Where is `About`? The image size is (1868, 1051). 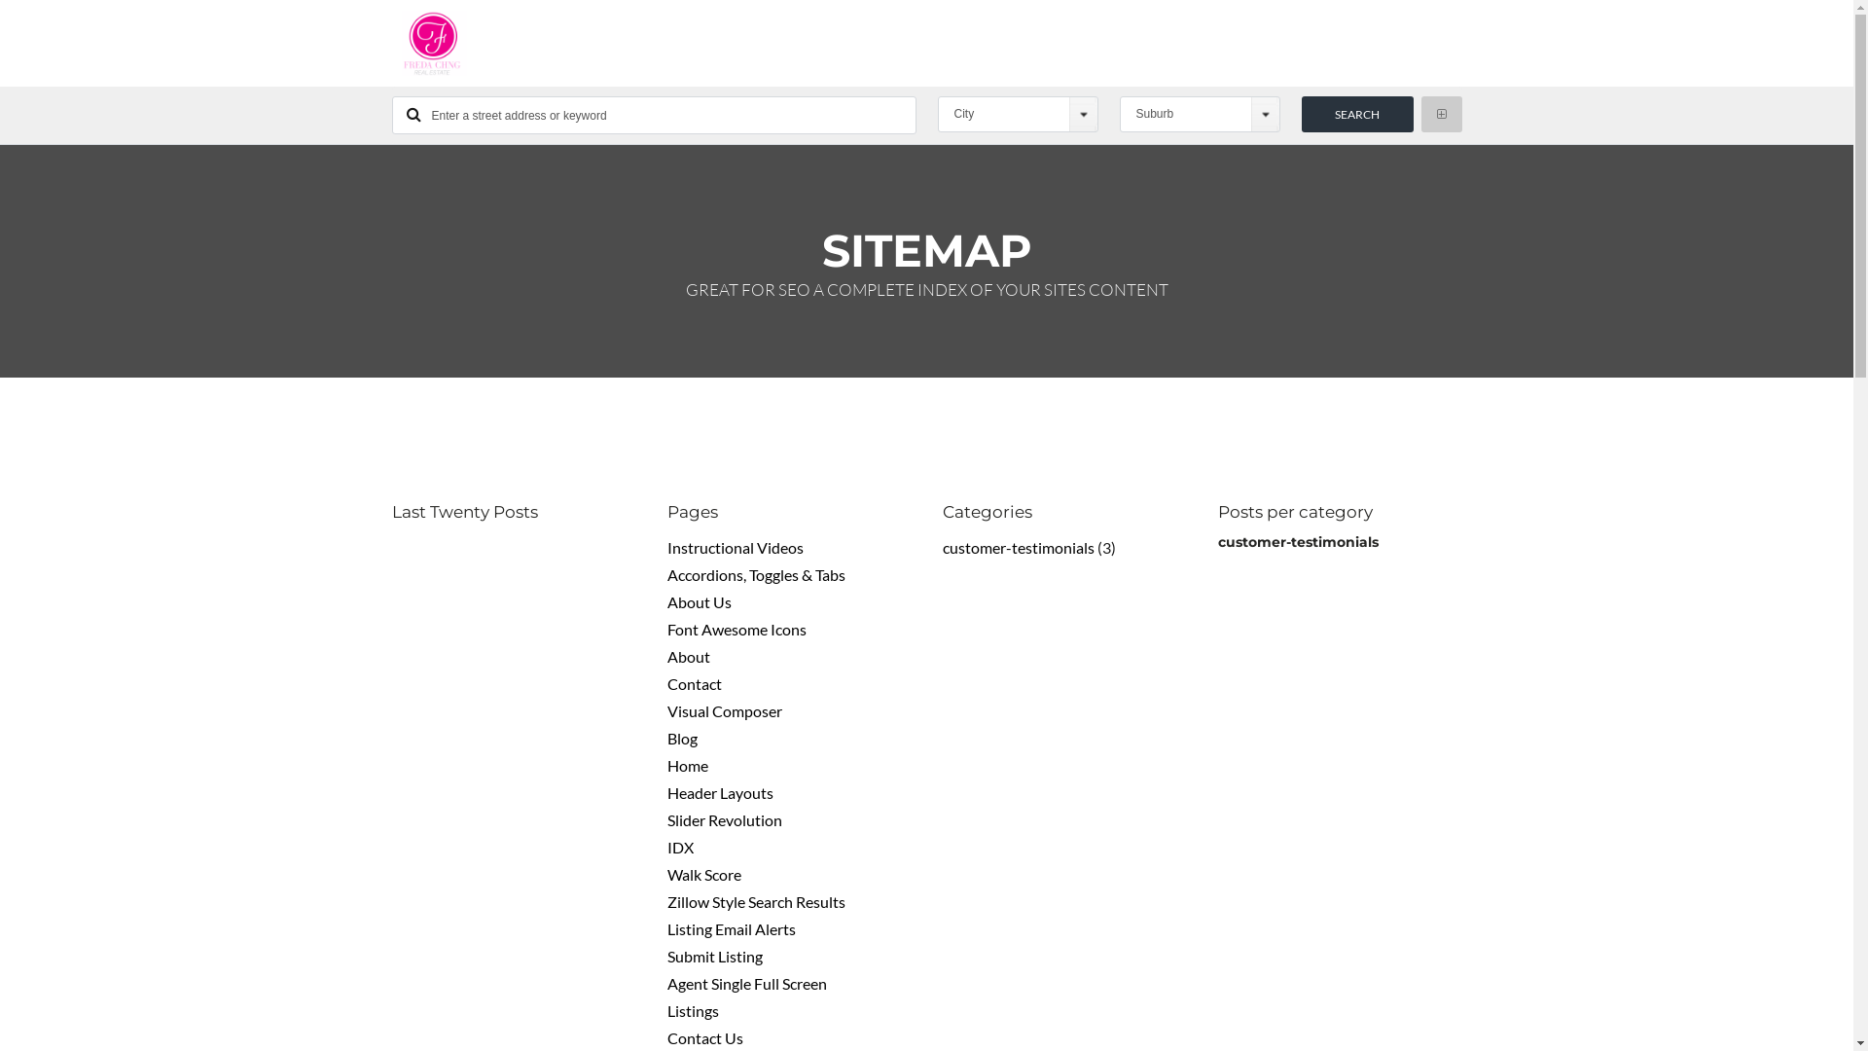 About is located at coordinates (689, 656).